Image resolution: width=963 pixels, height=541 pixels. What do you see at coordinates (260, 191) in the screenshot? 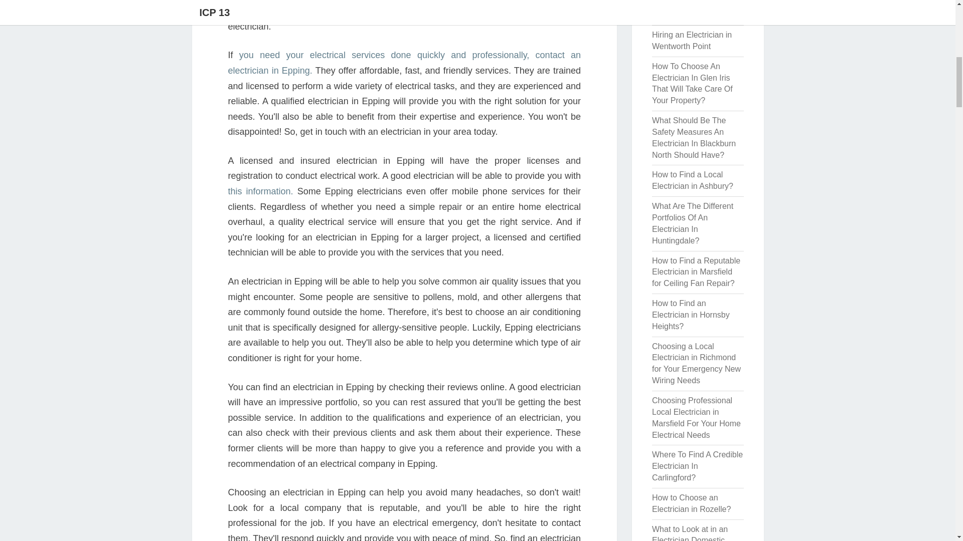
I see `this information.` at bounding box center [260, 191].